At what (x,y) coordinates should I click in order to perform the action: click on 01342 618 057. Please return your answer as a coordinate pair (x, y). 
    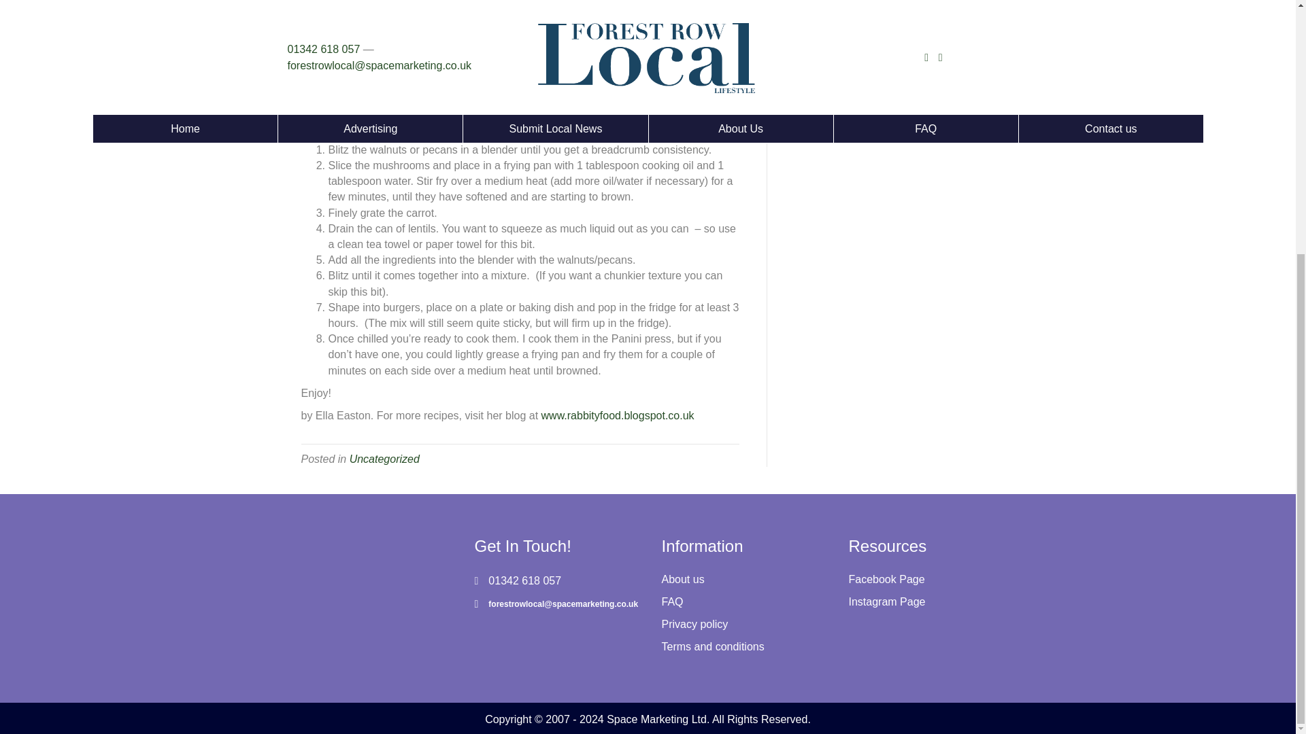
    Looking at the image, I should click on (525, 580).